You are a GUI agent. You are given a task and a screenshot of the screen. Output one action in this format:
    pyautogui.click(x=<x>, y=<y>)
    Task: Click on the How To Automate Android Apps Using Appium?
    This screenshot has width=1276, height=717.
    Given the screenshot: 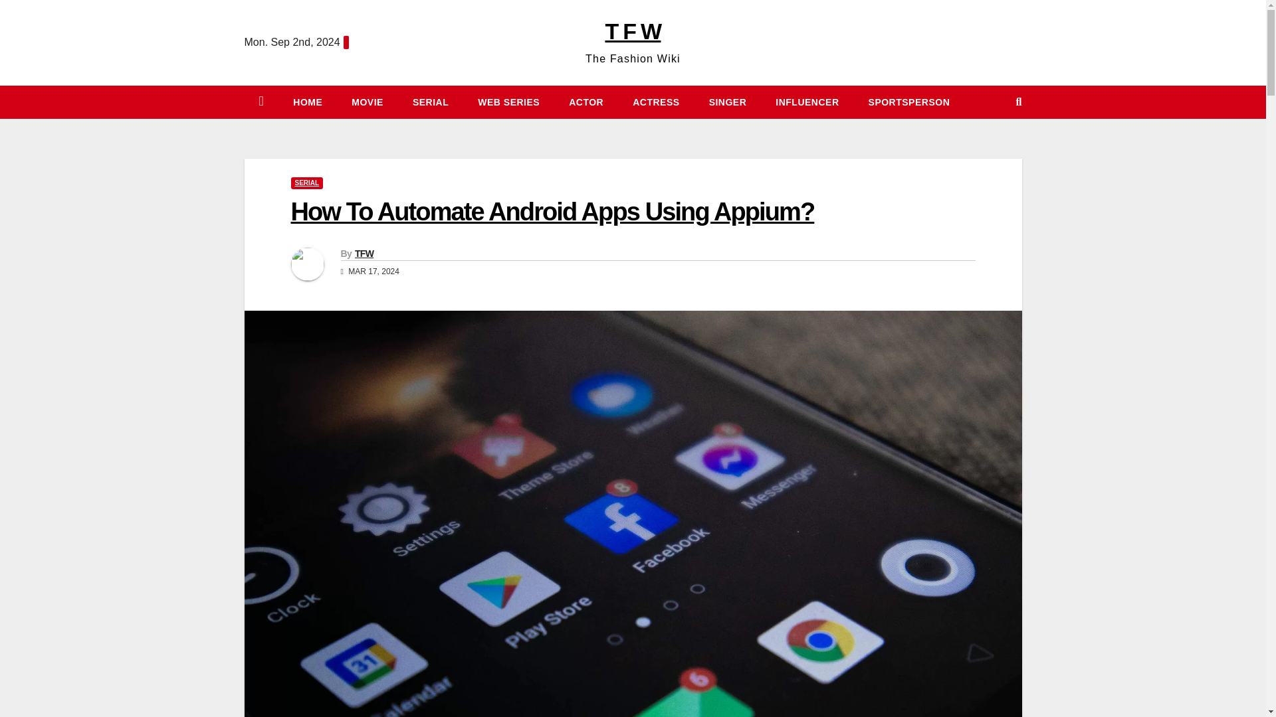 What is the action you would take?
    pyautogui.click(x=553, y=212)
    